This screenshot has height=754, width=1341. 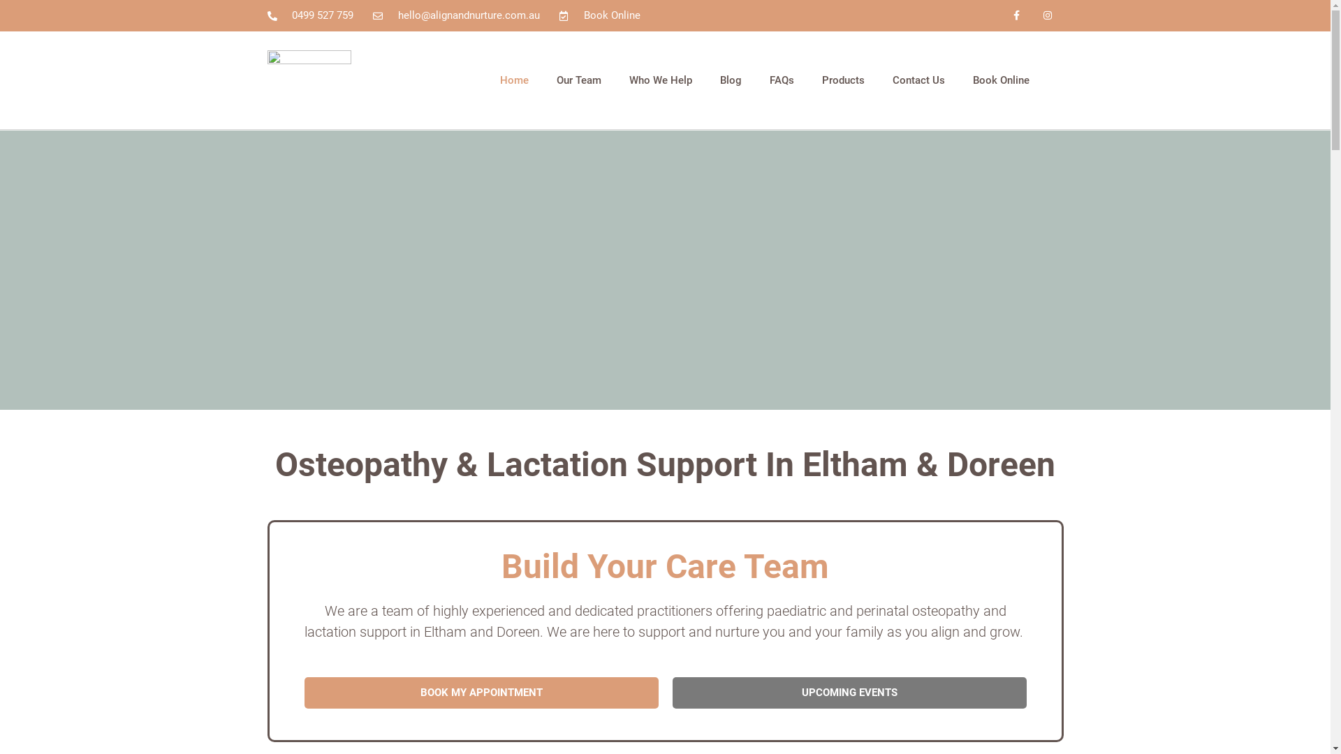 I want to click on 0499 527 759, so click(x=310, y=15).